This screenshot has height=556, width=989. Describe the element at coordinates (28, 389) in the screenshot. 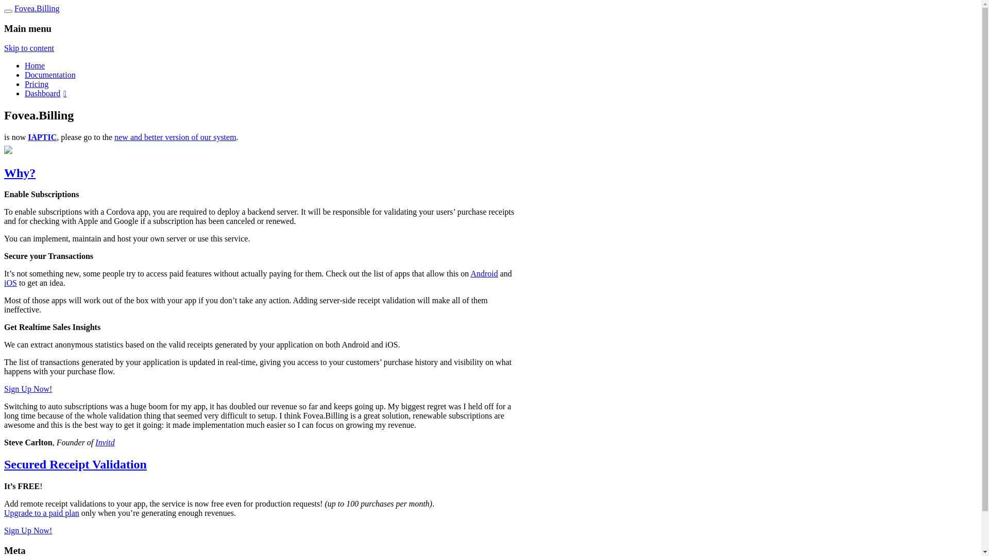

I see `Sign Up Now!` at that location.